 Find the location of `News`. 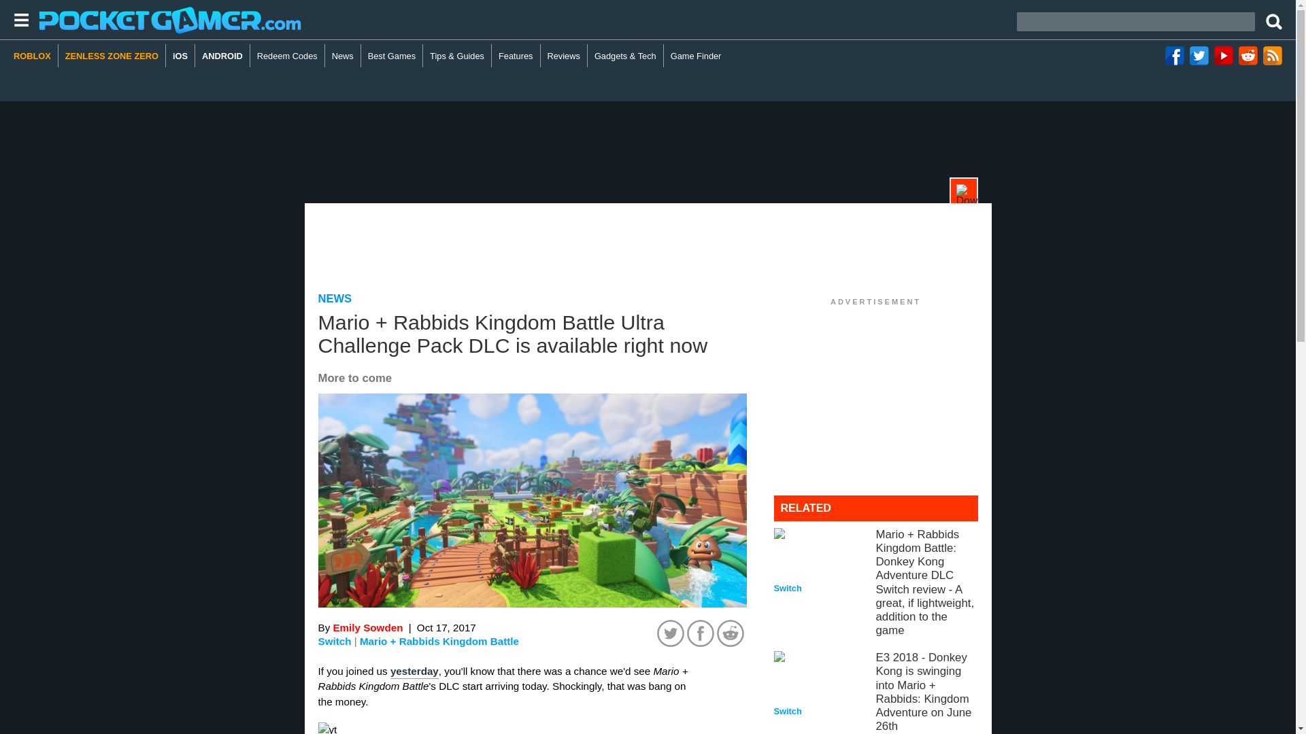

News is located at coordinates (343, 56).